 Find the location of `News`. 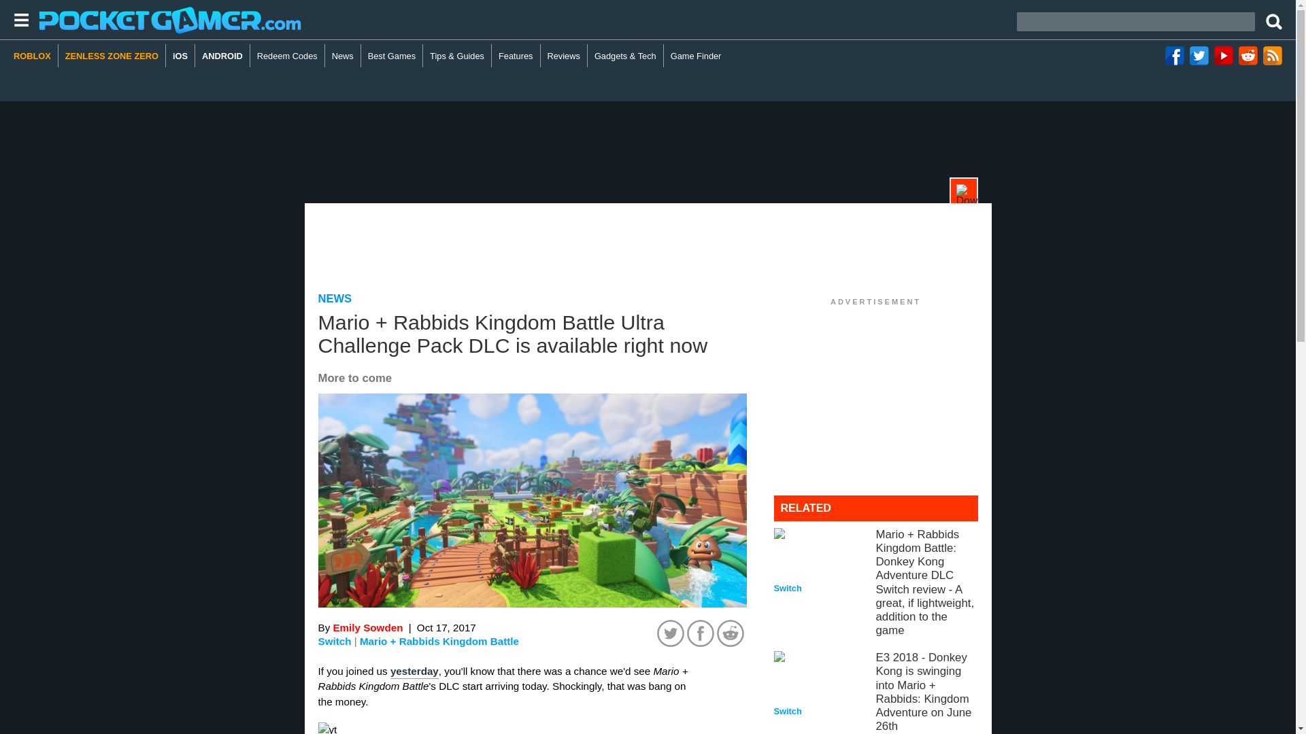

News is located at coordinates (343, 56).